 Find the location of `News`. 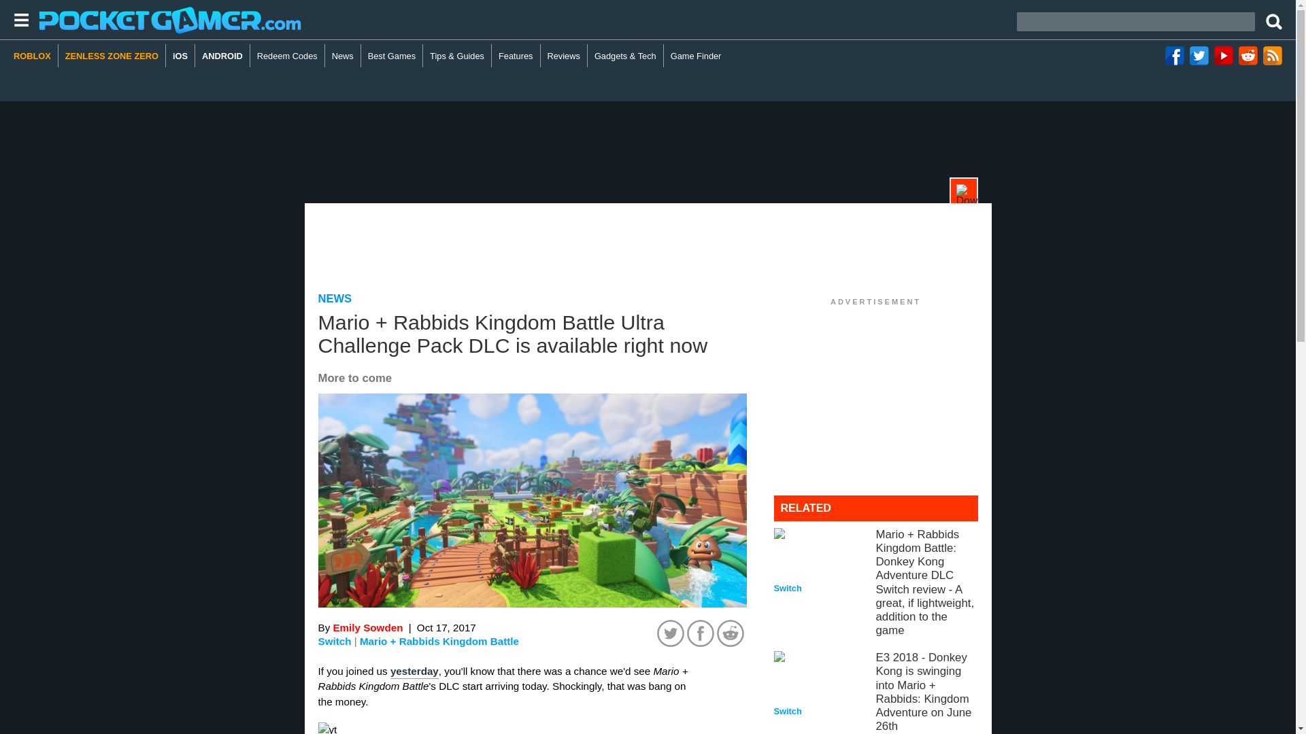

News is located at coordinates (343, 56).